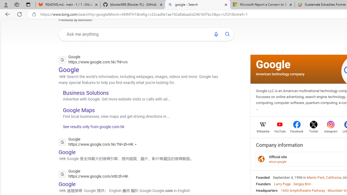 Image resolution: width=347 pixels, height=195 pixels. Describe the element at coordinates (302, 184) in the screenshot. I see `Sergey Brin` at that location.